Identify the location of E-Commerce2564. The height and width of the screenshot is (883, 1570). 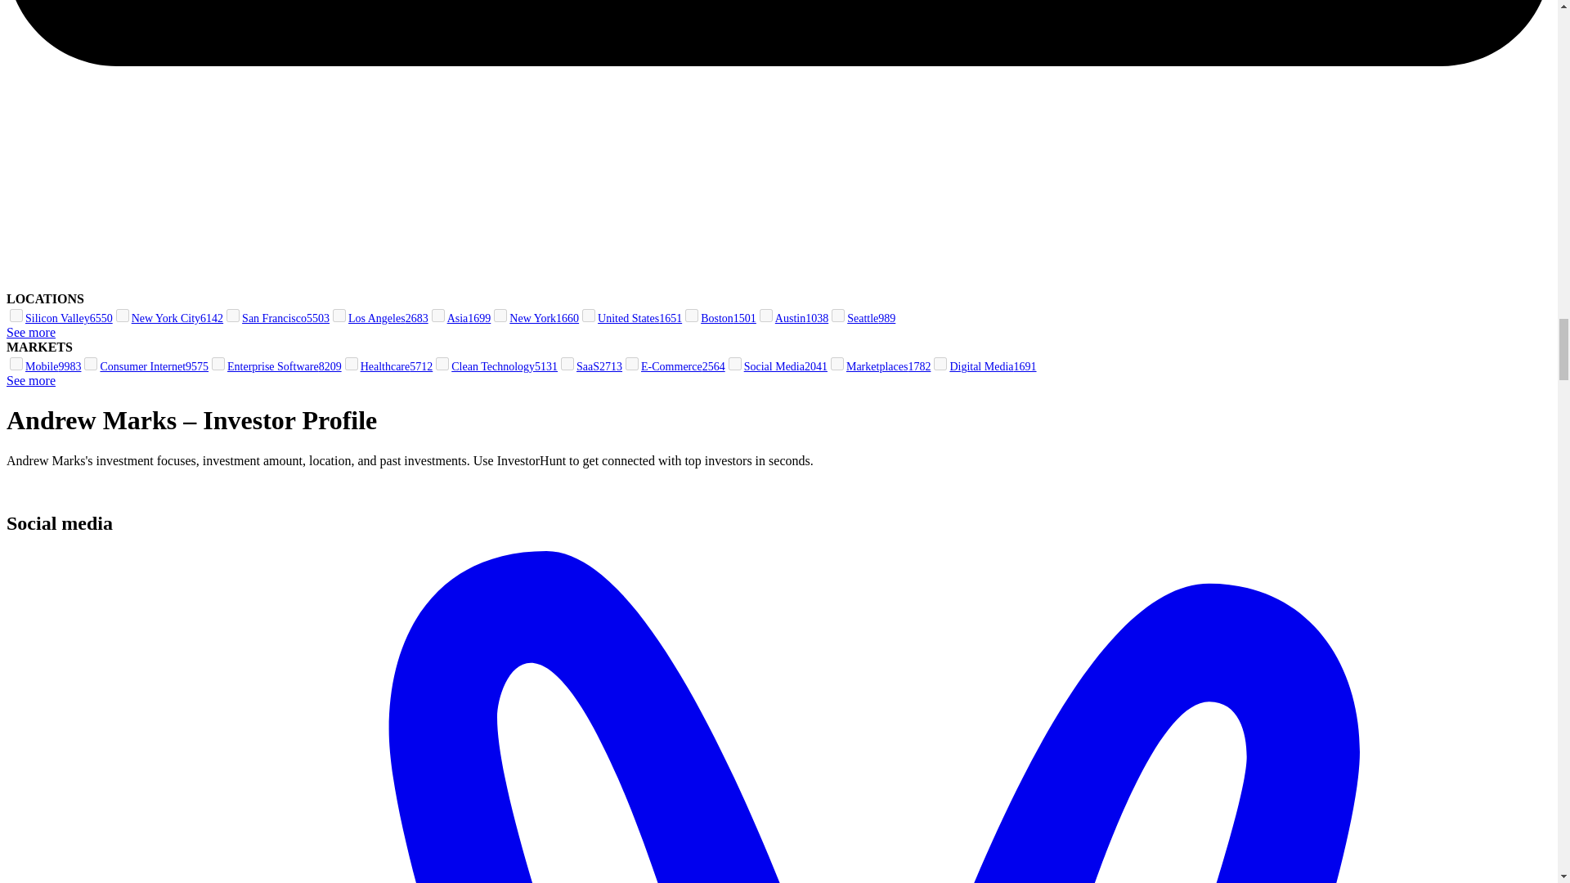
(674, 366).